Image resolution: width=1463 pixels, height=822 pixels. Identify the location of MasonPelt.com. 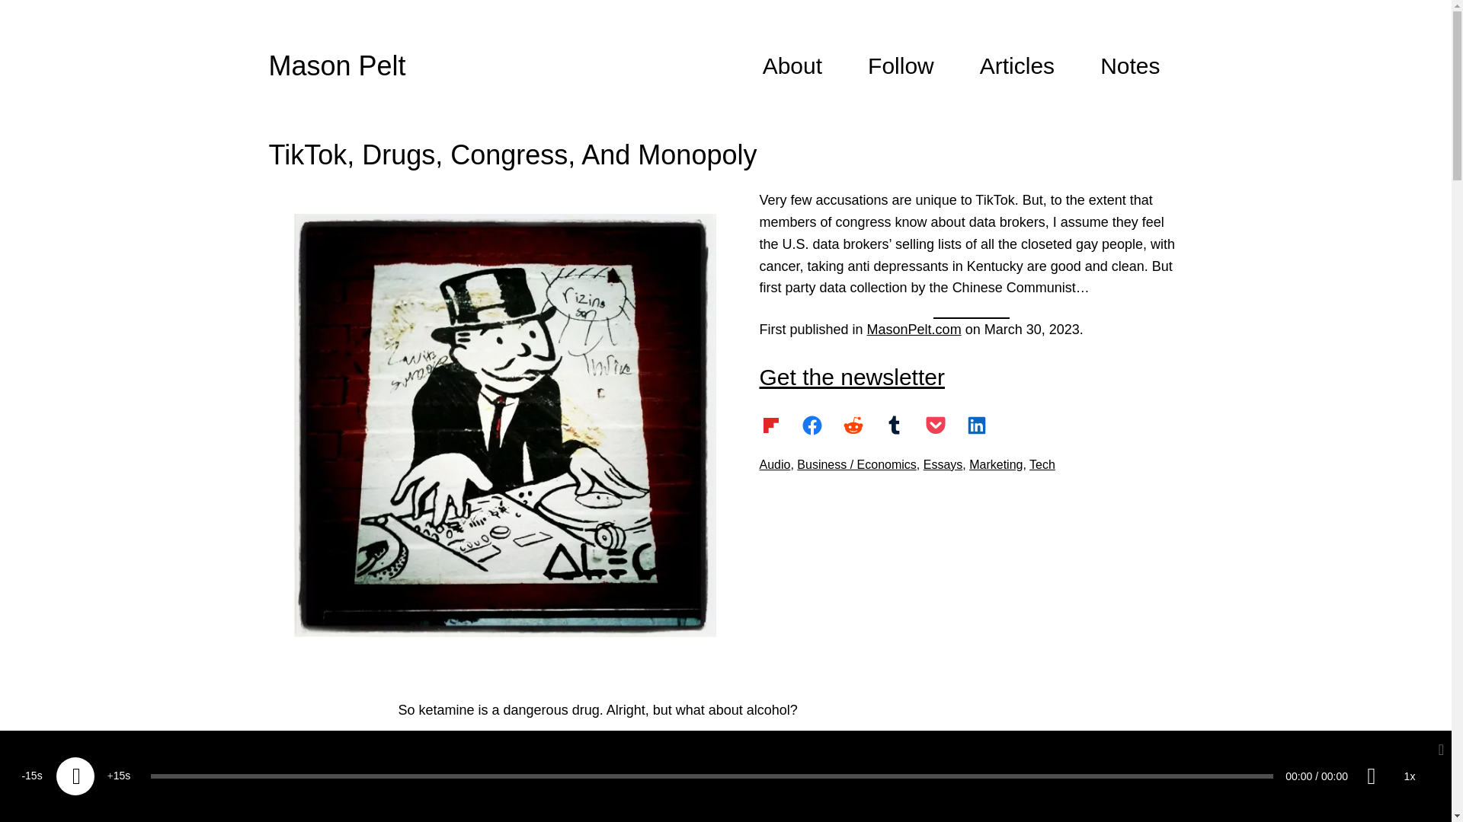
(914, 329).